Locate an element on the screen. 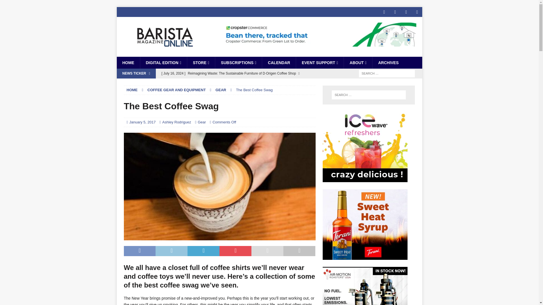  DIGITAL EDITION is located at coordinates (163, 63).